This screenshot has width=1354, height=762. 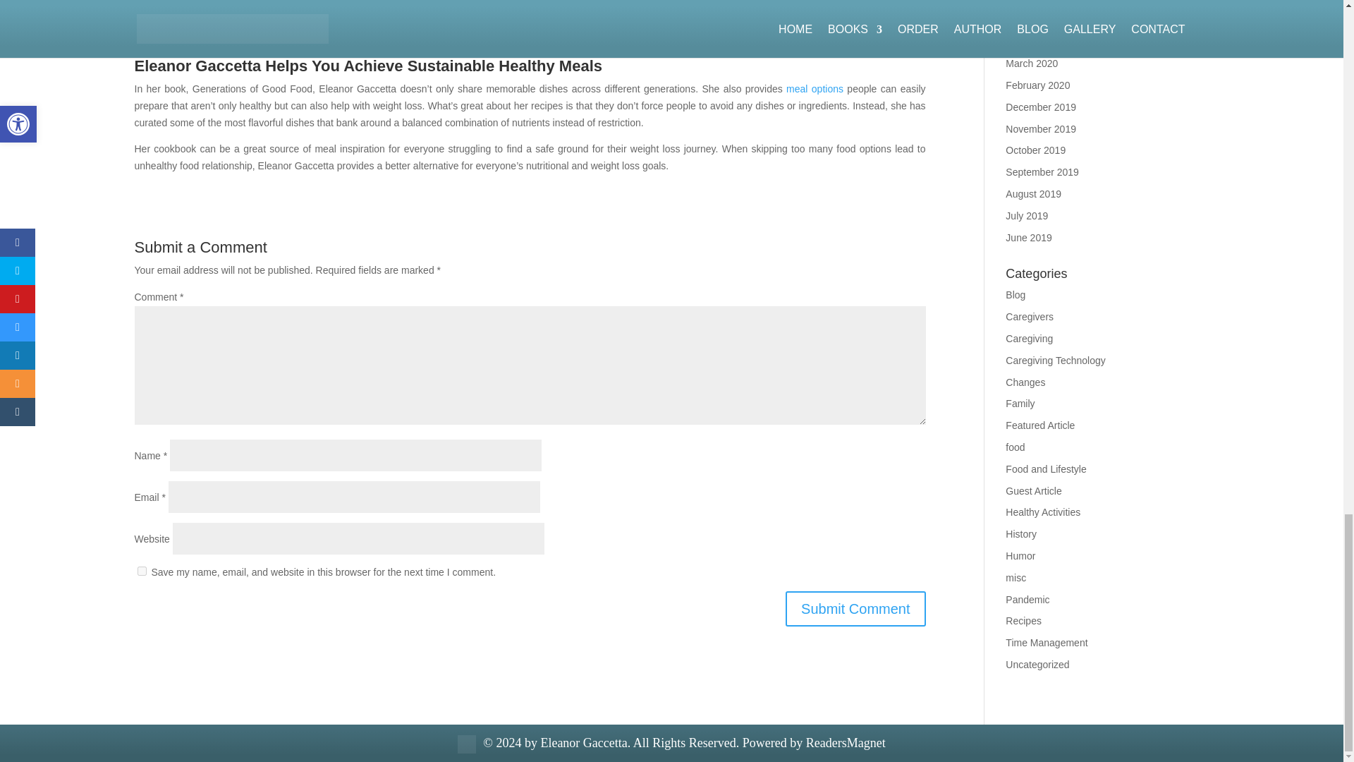 What do you see at coordinates (141, 571) in the screenshot?
I see `yes` at bounding box center [141, 571].